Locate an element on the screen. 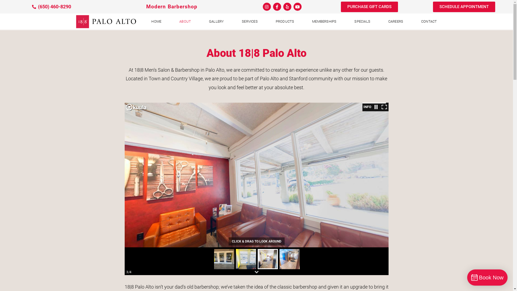 This screenshot has height=291, width=517. SERVICES is located at coordinates (250, 22).